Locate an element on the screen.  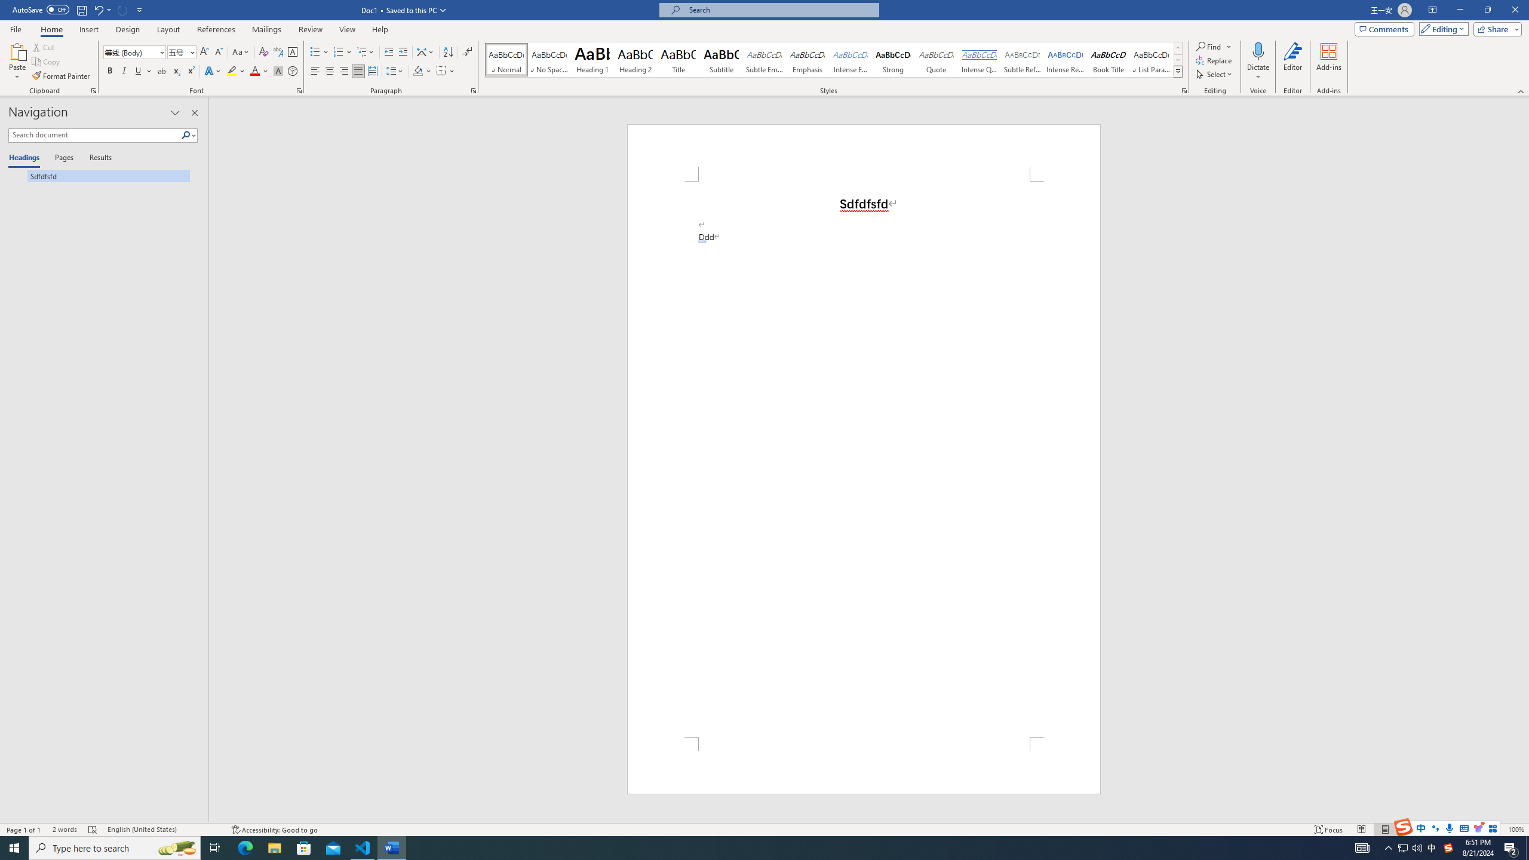
Subtitle is located at coordinates (721, 60).